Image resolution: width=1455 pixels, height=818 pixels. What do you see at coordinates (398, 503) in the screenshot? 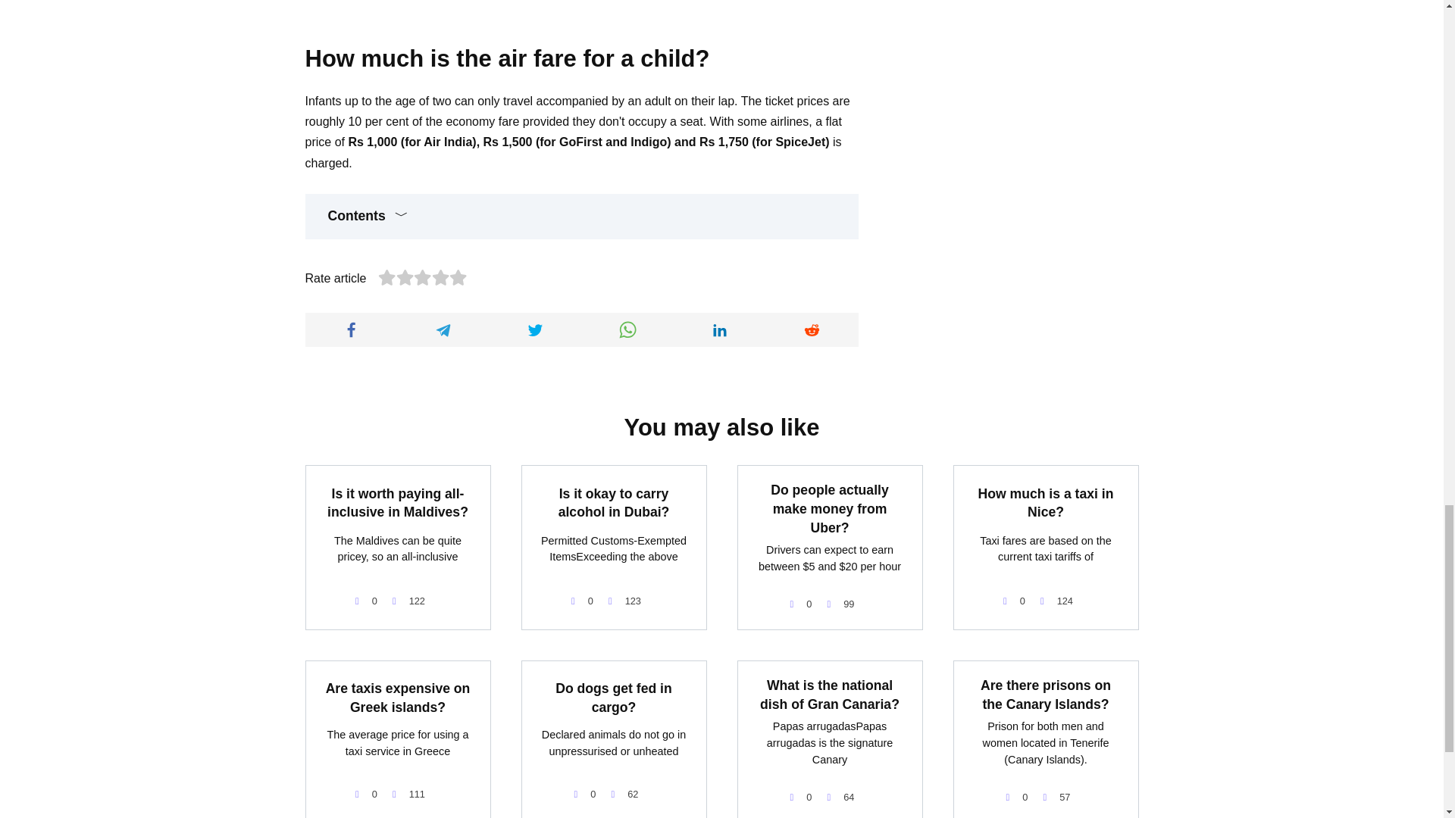
I see `Is it worth paying all-inclusive in Maldives?` at bounding box center [398, 503].